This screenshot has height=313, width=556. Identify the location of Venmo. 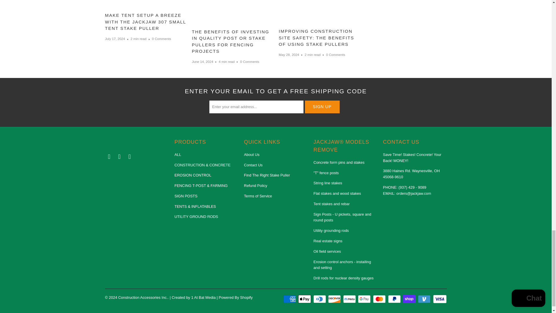
(425, 299).